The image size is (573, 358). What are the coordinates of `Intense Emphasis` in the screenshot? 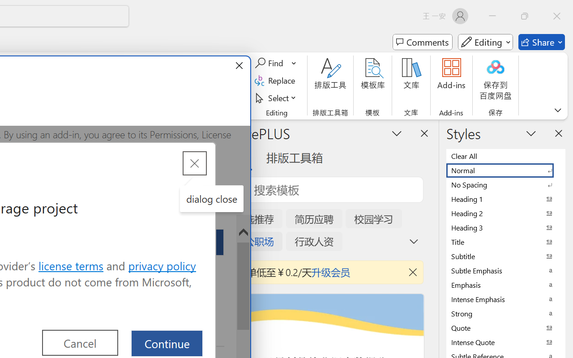 It's located at (506, 299).